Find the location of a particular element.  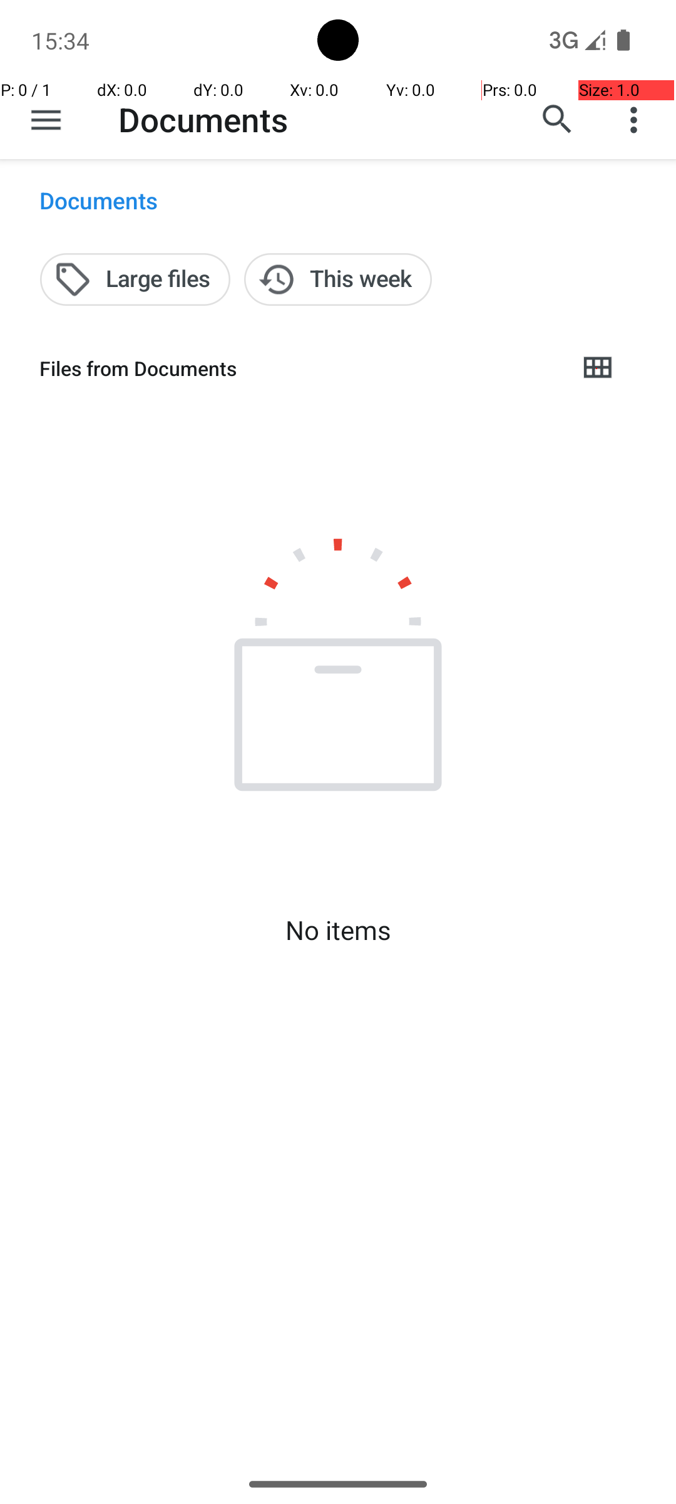

Files from Documents is located at coordinates (298, 368).